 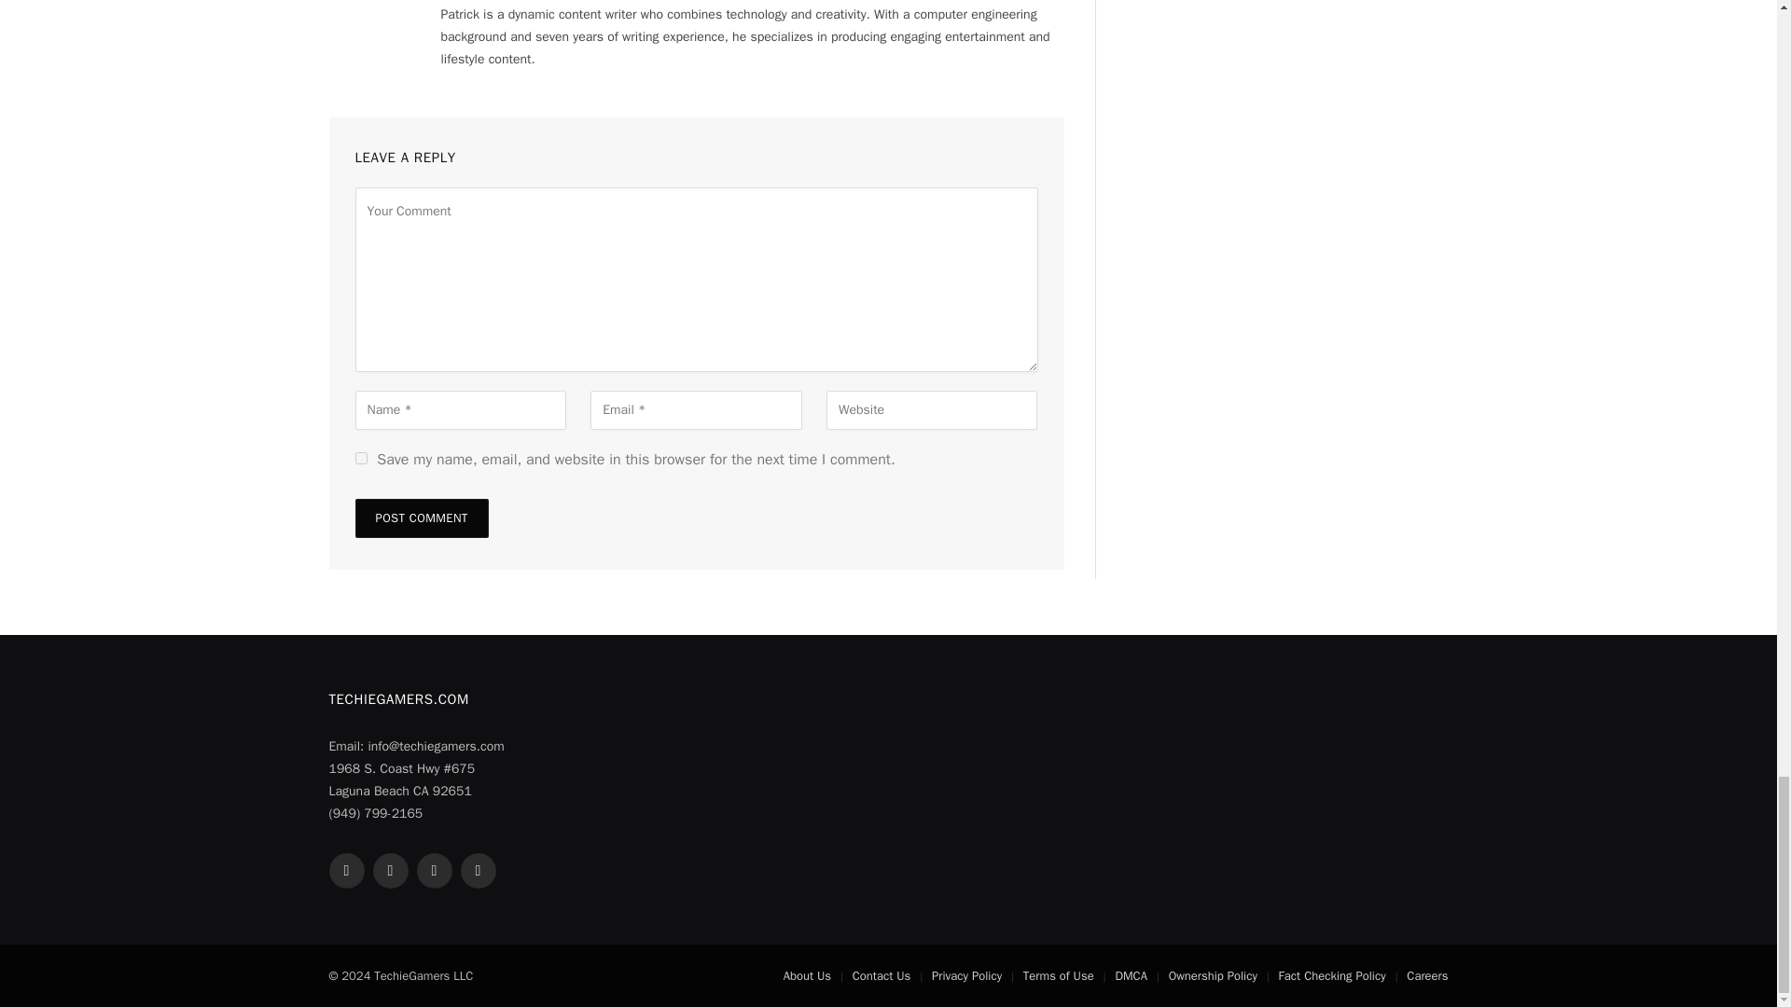 I want to click on About Us, so click(x=807, y=975).